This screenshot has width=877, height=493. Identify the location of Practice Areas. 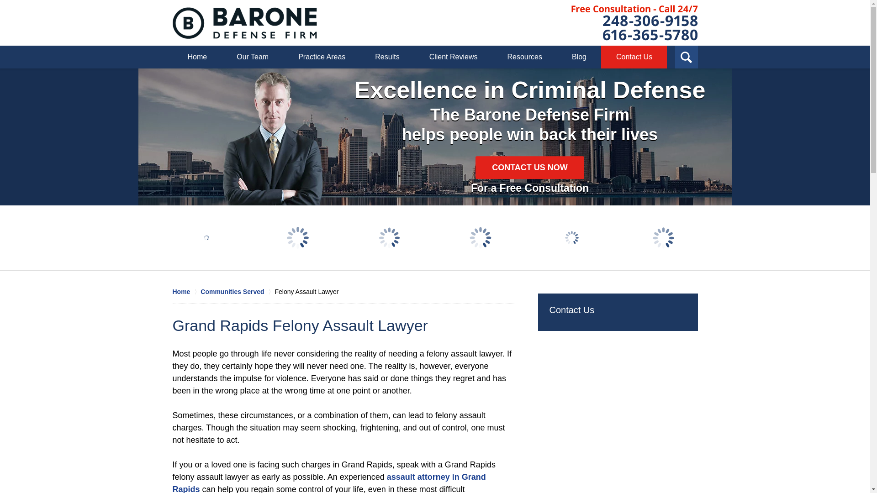
(322, 57).